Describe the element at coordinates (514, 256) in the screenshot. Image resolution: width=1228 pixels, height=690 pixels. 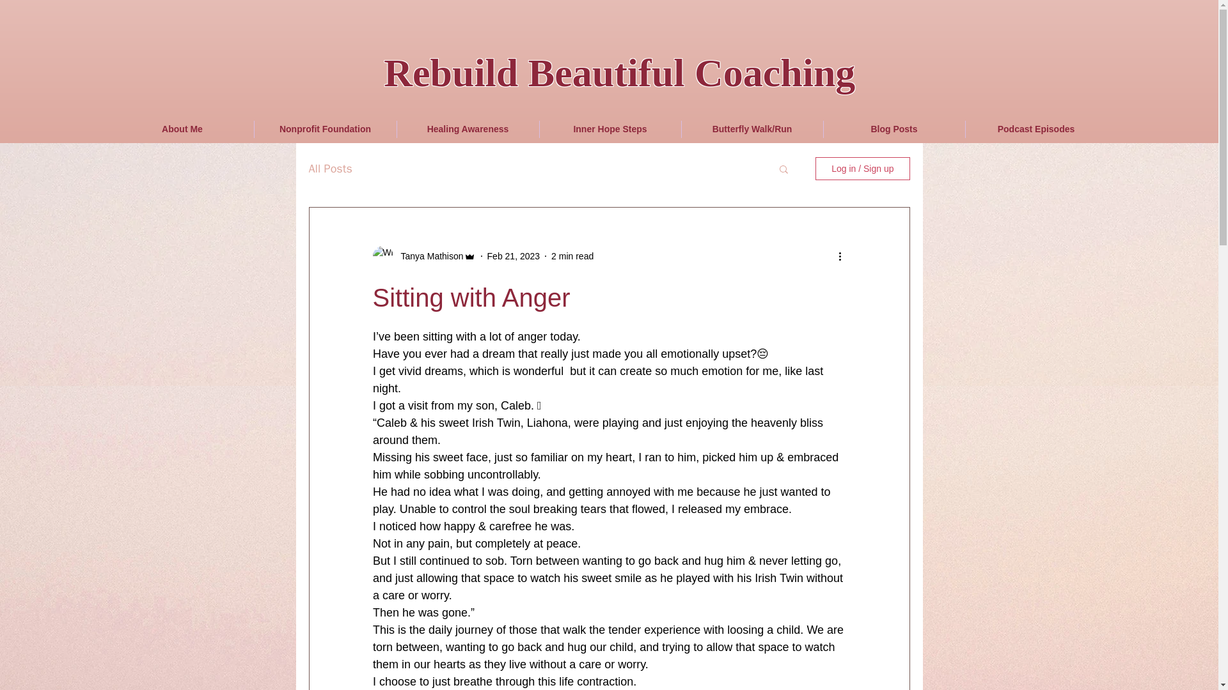
I see `Feb 21, 2023` at that location.